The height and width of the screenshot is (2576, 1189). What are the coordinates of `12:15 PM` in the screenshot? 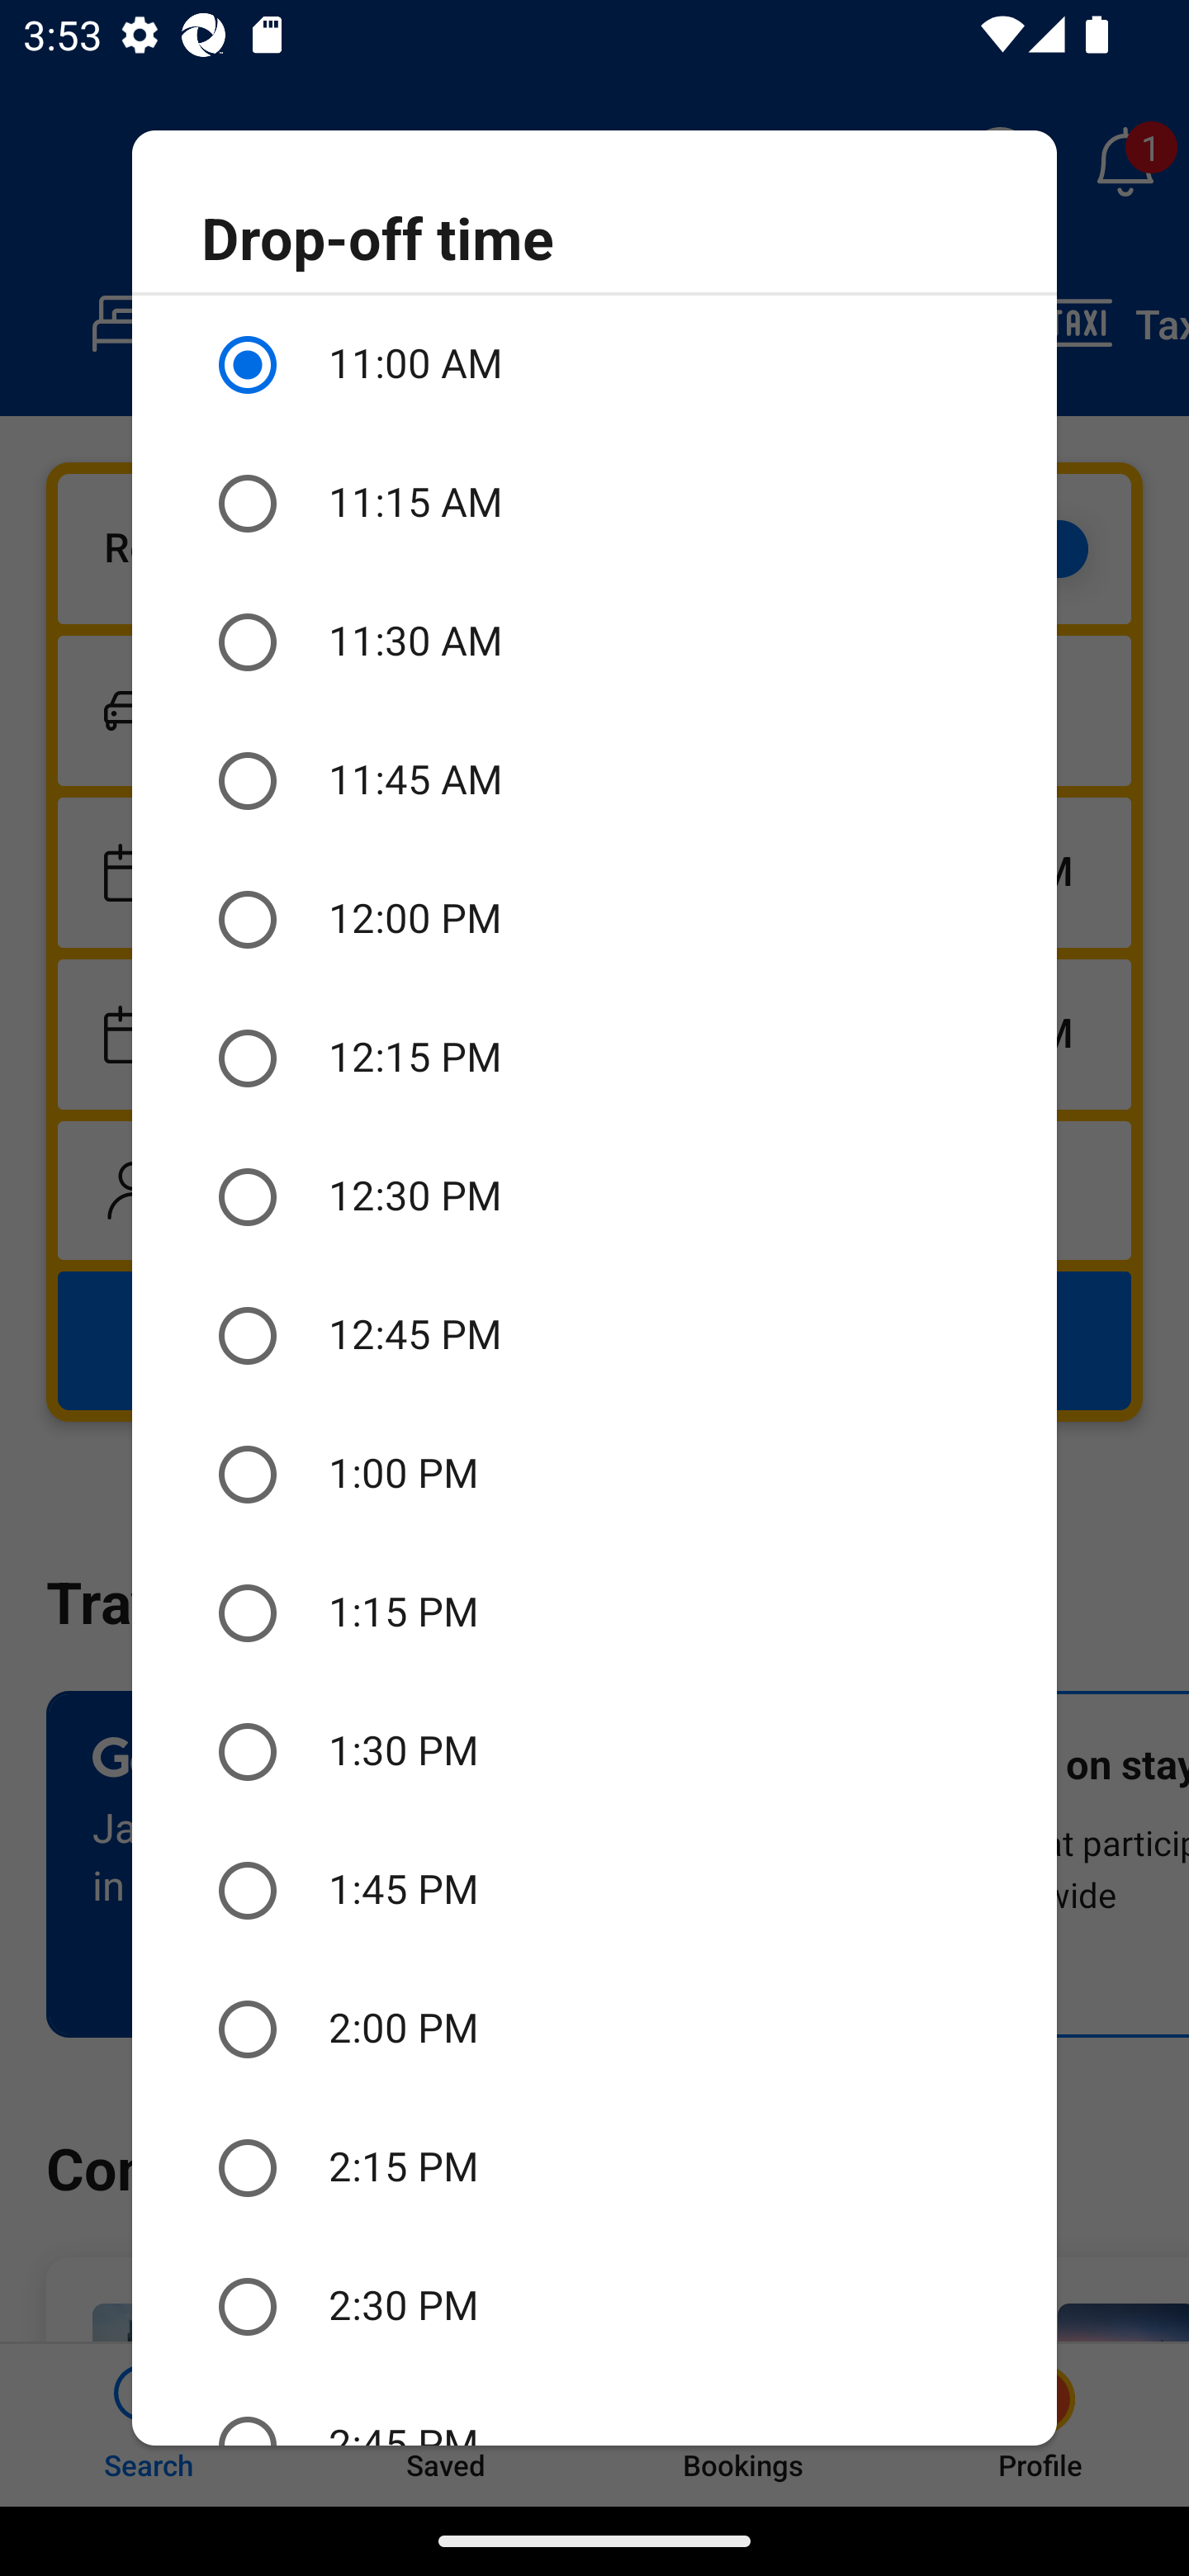 It's located at (594, 1058).